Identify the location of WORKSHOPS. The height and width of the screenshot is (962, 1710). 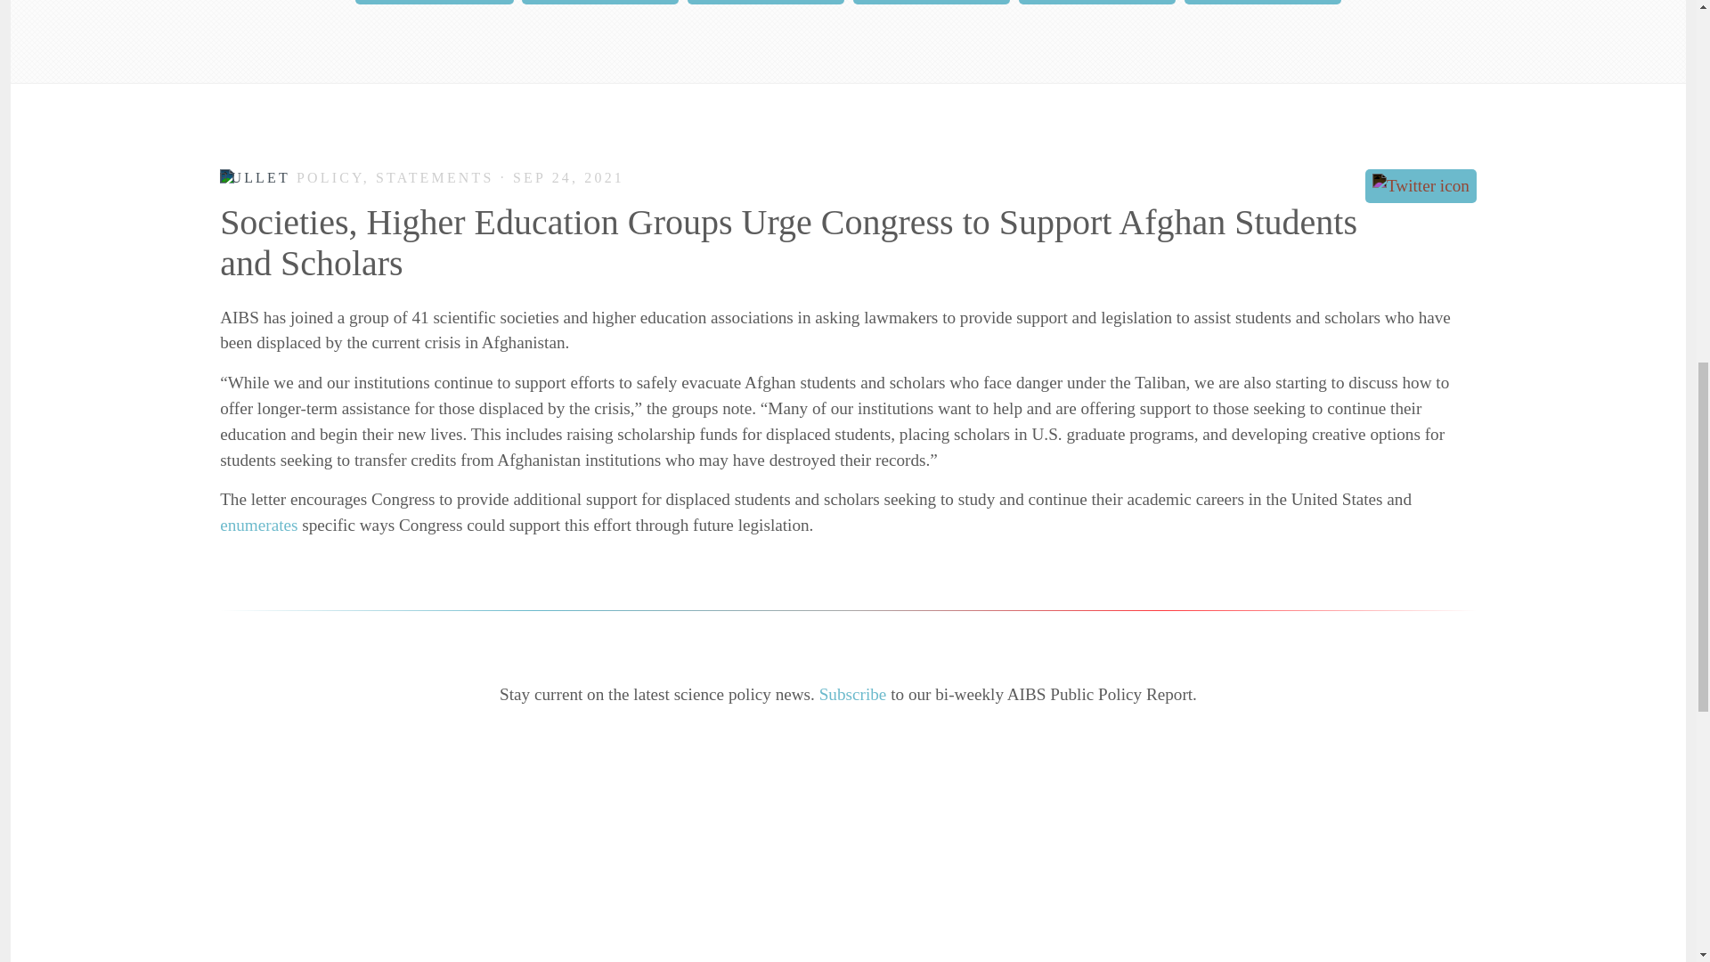
(1263, 2).